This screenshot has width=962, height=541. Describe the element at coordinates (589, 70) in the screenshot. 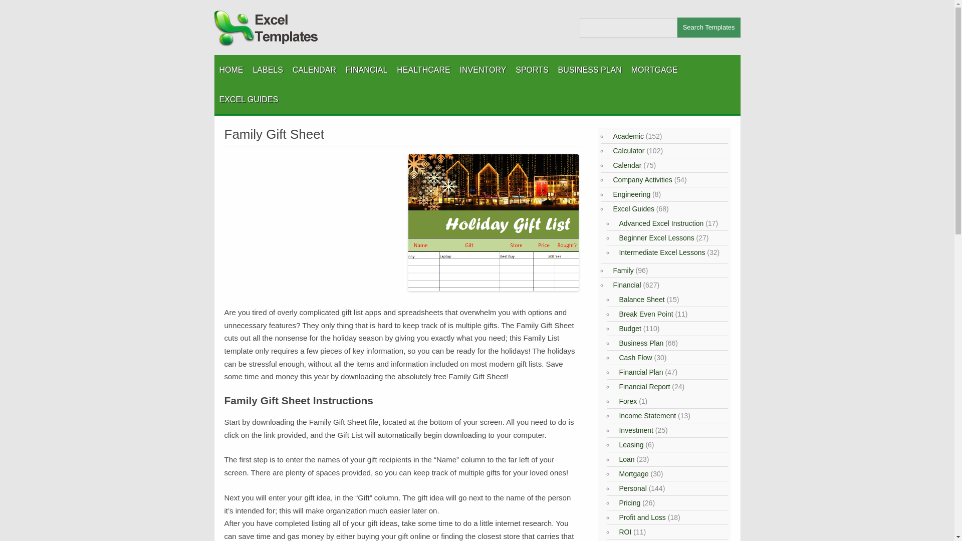

I see `BUSINESS PLAN` at that location.